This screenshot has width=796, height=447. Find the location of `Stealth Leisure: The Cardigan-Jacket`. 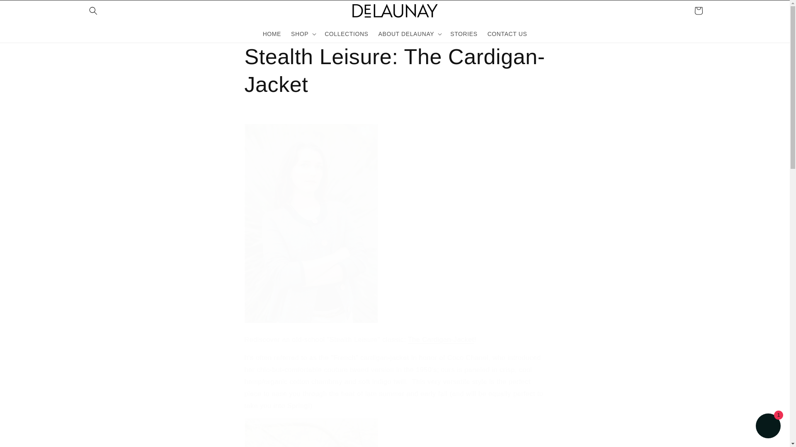

Stealth Leisure: The Cardigan-Jacket is located at coordinates (395, 70).